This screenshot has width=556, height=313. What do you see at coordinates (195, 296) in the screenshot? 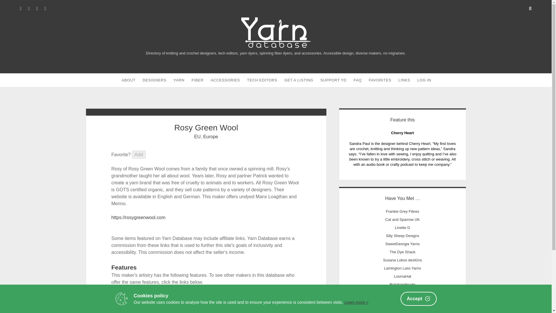
I see `Wool` at bounding box center [195, 296].